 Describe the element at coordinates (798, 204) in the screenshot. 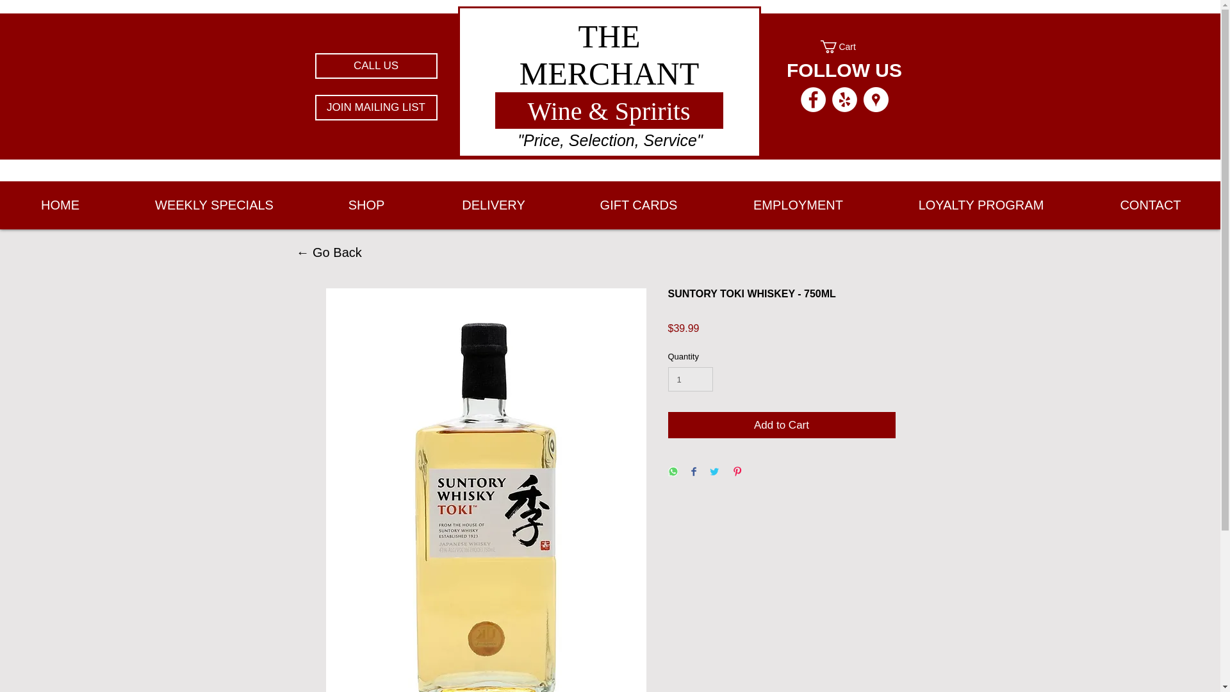

I see `EMPLOYMENT` at that location.